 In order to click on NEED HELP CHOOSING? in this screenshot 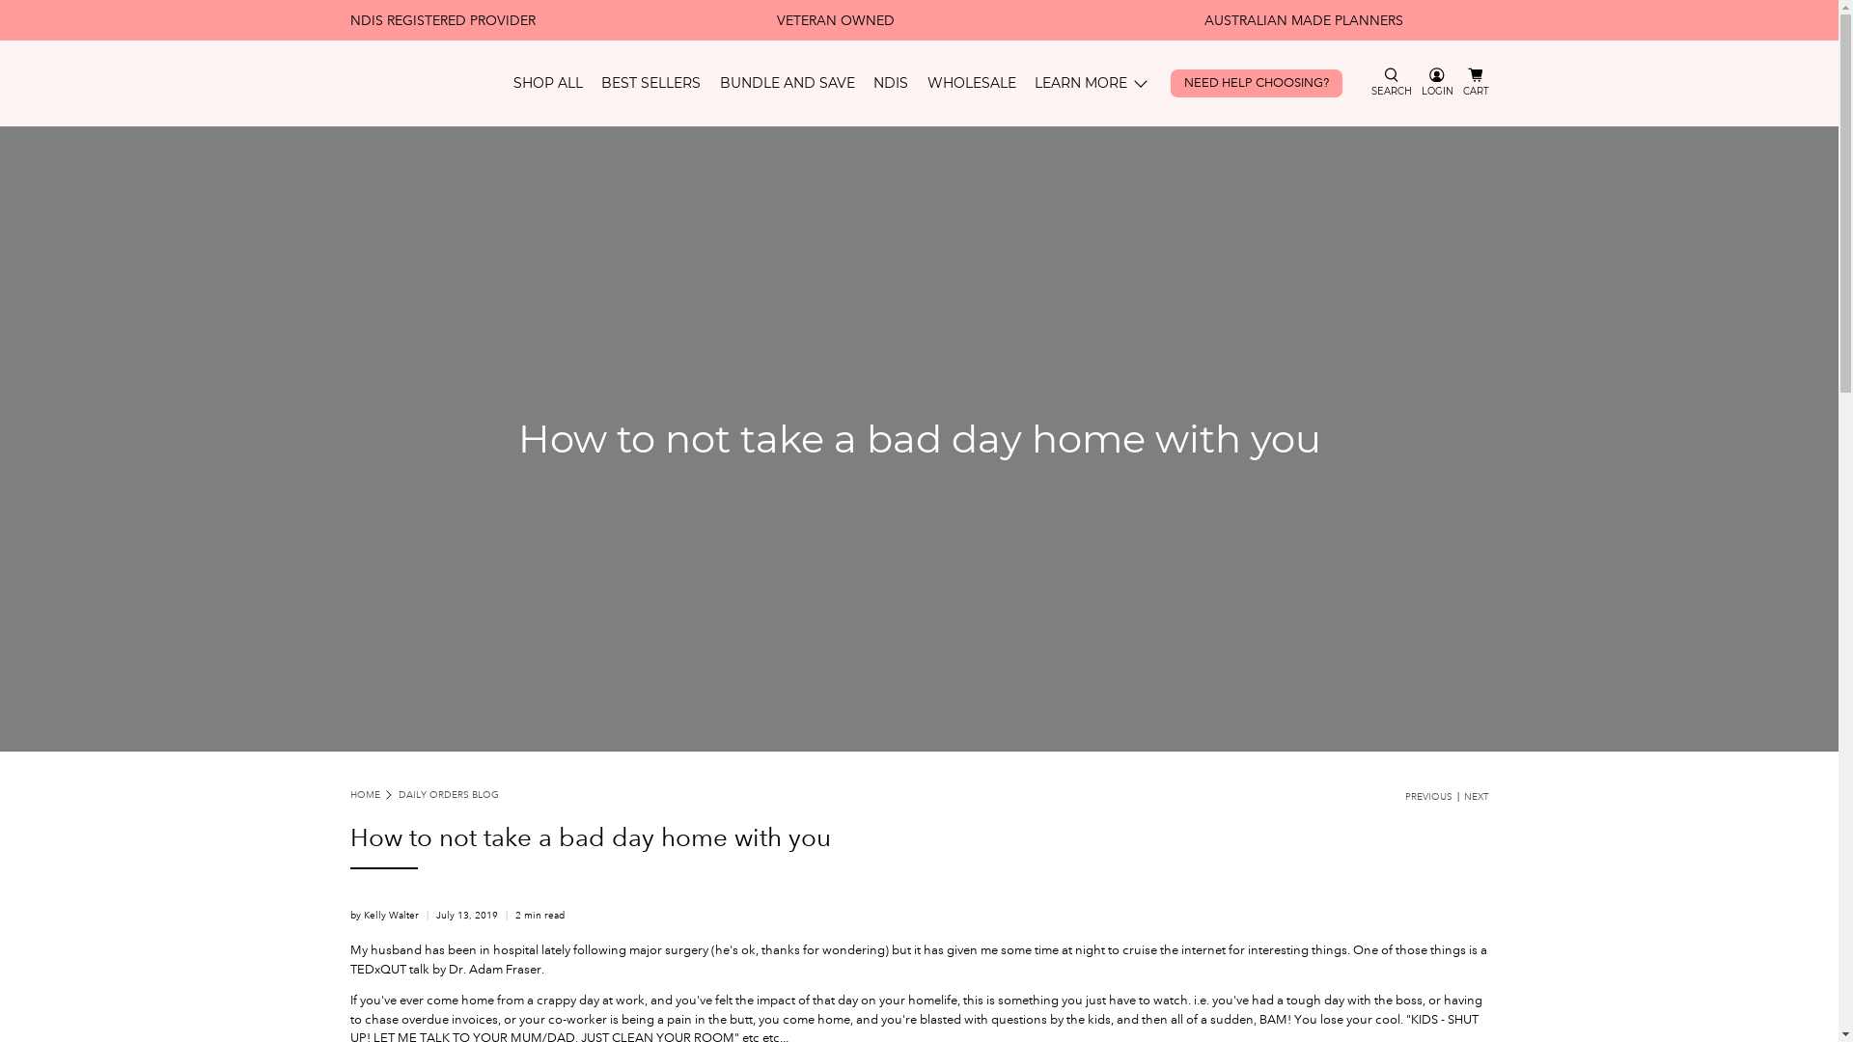, I will do `click(1257, 83)`.